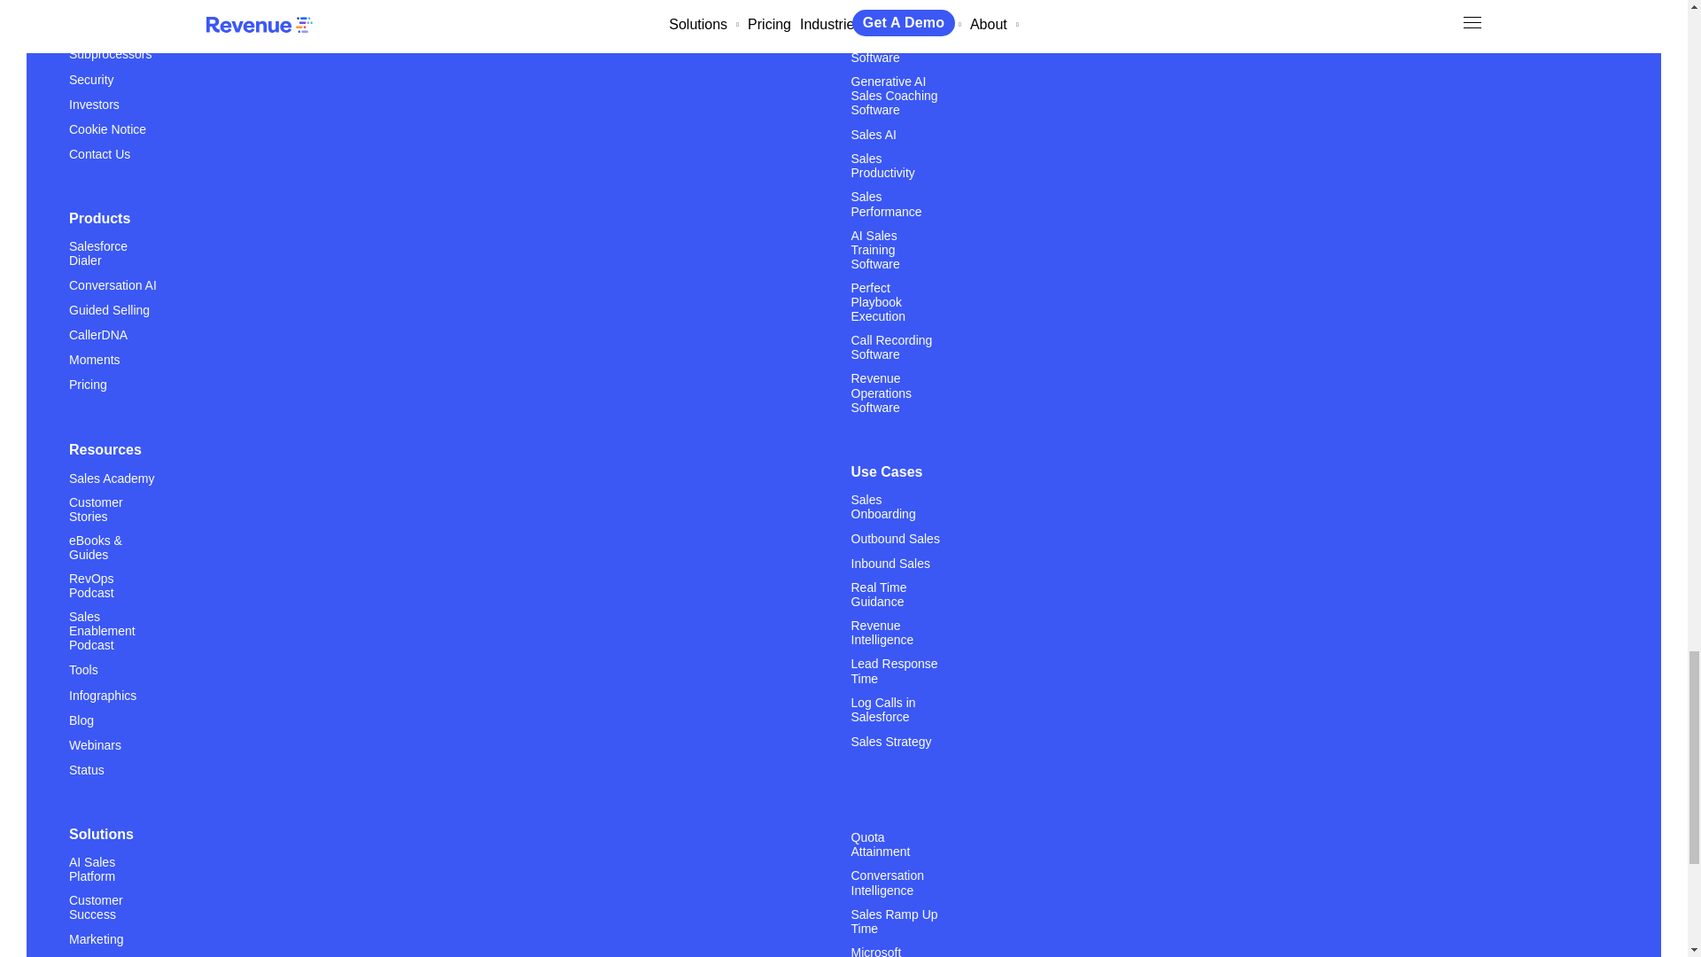 Image resolution: width=1701 pixels, height=957 pixels. What do you see at coordinates (109, 309) in the screenshot?
I see `Guided Selling` at bounding box center [109, 309].